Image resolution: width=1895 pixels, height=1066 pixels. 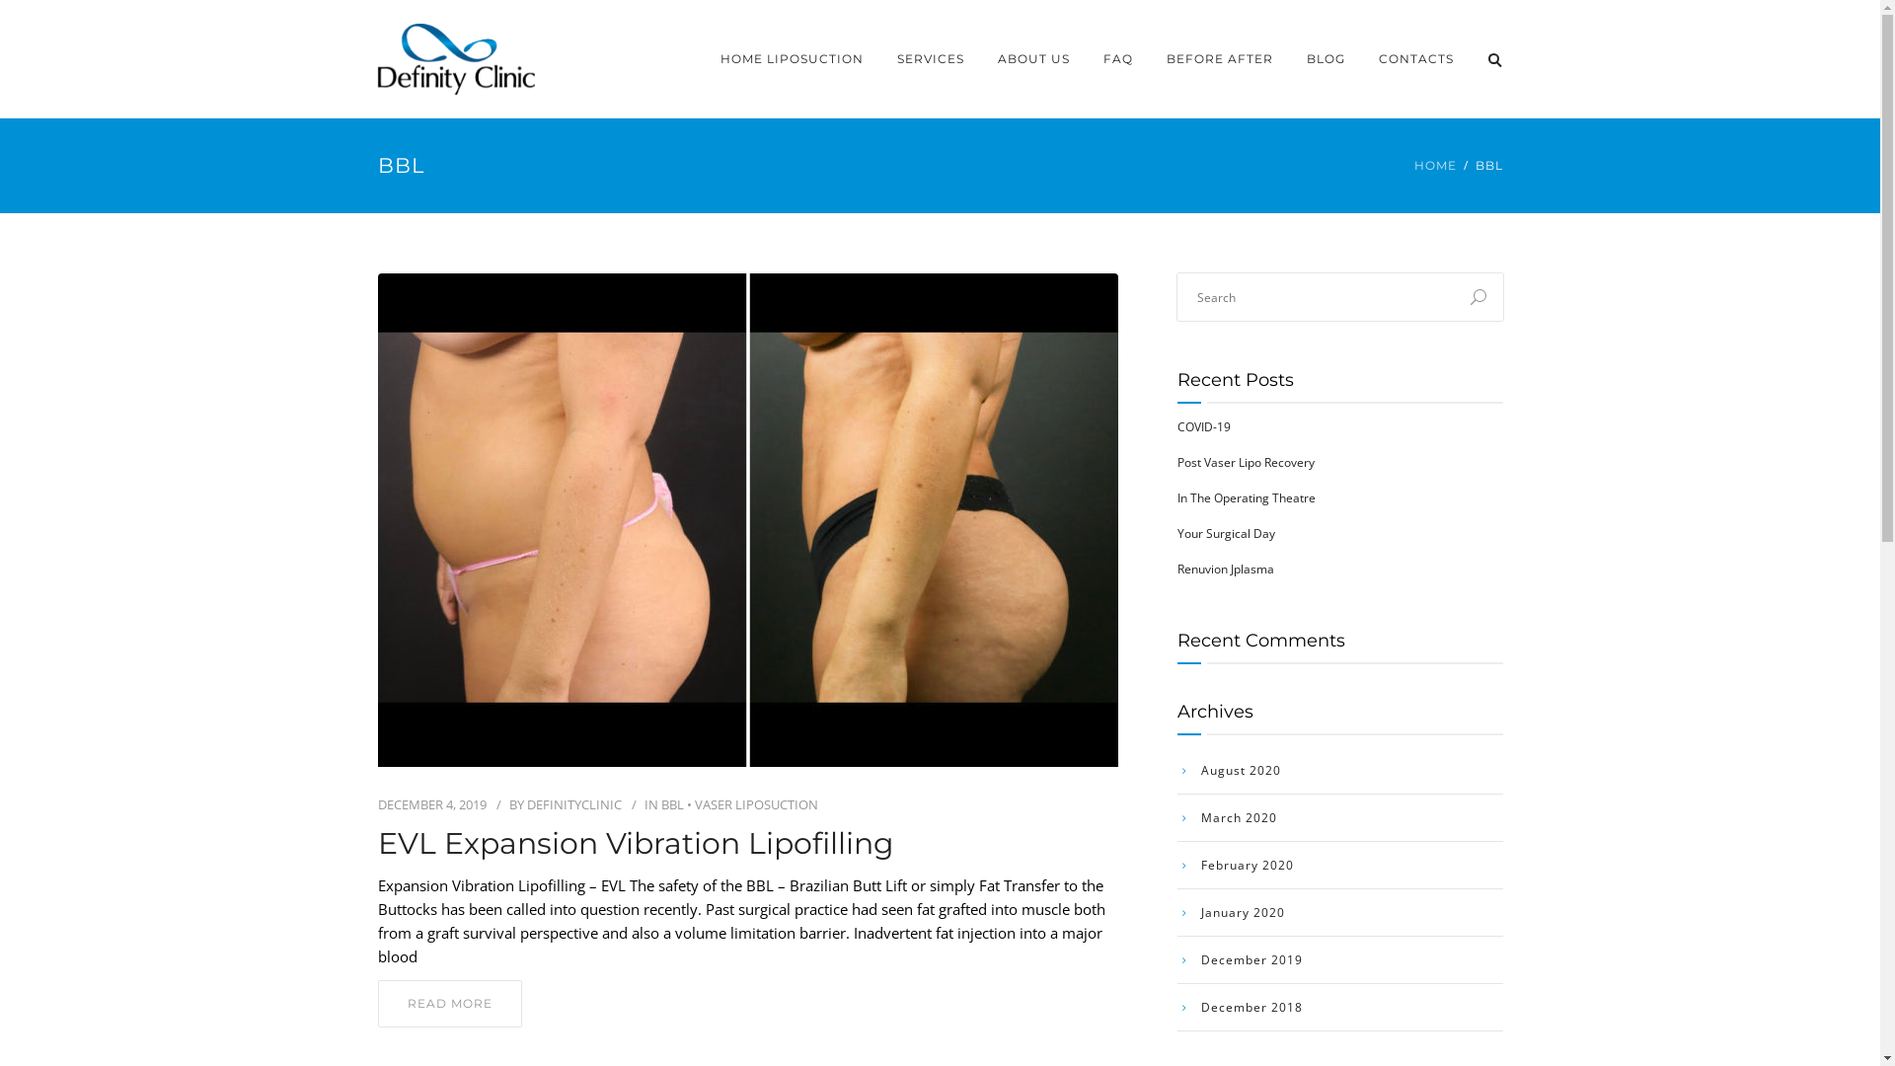 I want to click on FAQ, so click(x=1117, y=59).